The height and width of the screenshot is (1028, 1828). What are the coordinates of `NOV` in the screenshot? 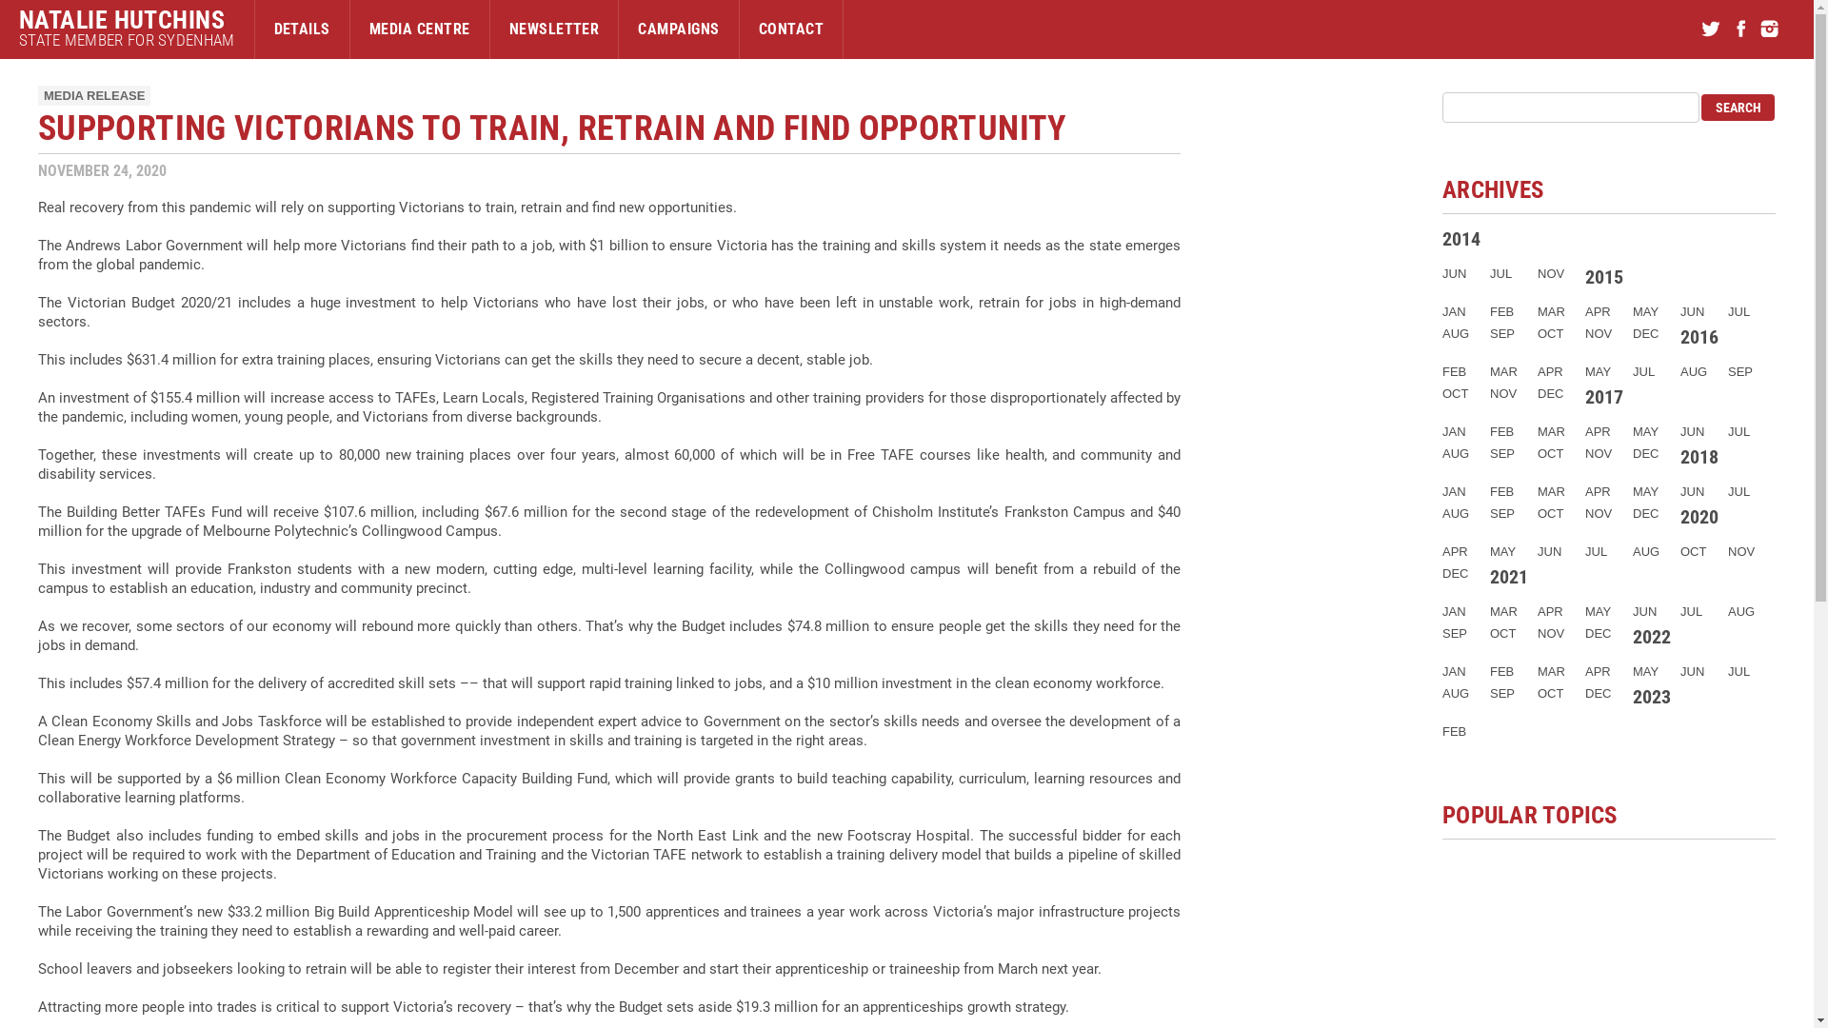 It's located at (1551, 634).